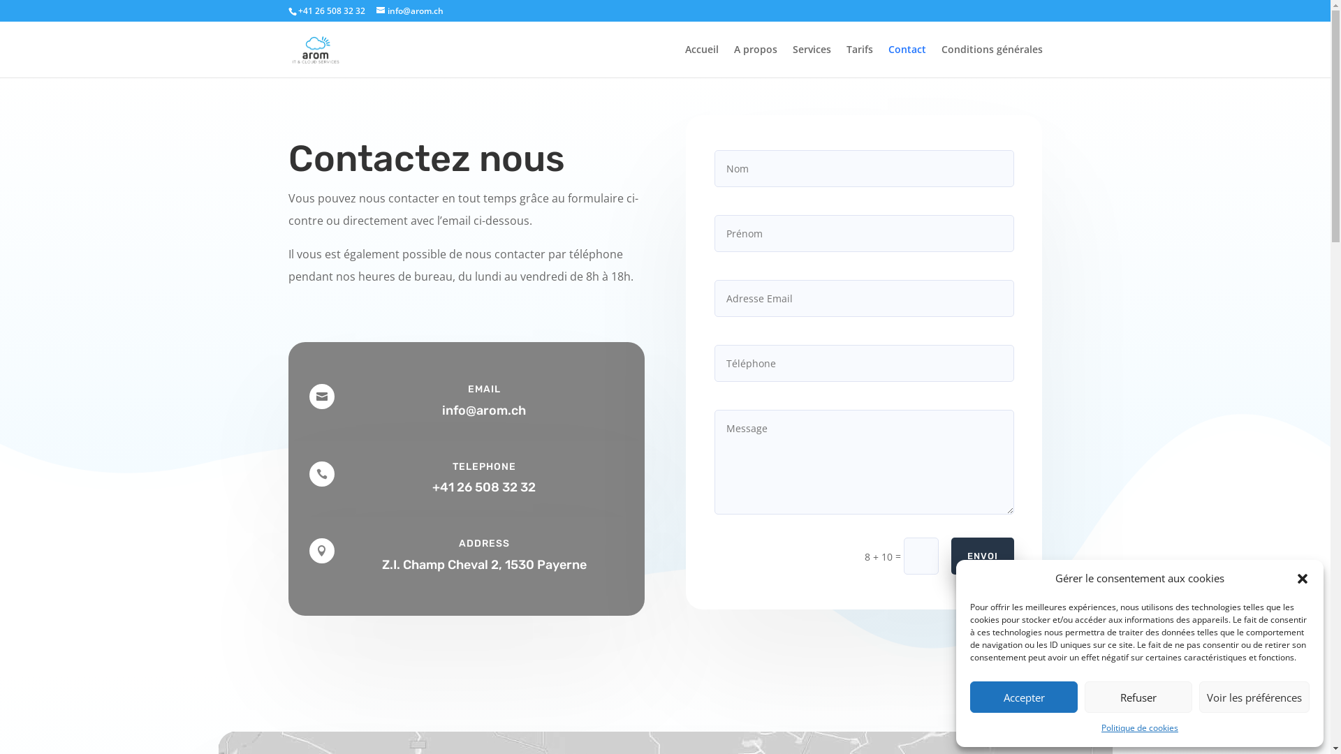 This screenshot has height=754, width=1341. What do you see at coordinates (983, 556) in the screenshot?
I see `ENVOI` at bounding box center [983, 556].